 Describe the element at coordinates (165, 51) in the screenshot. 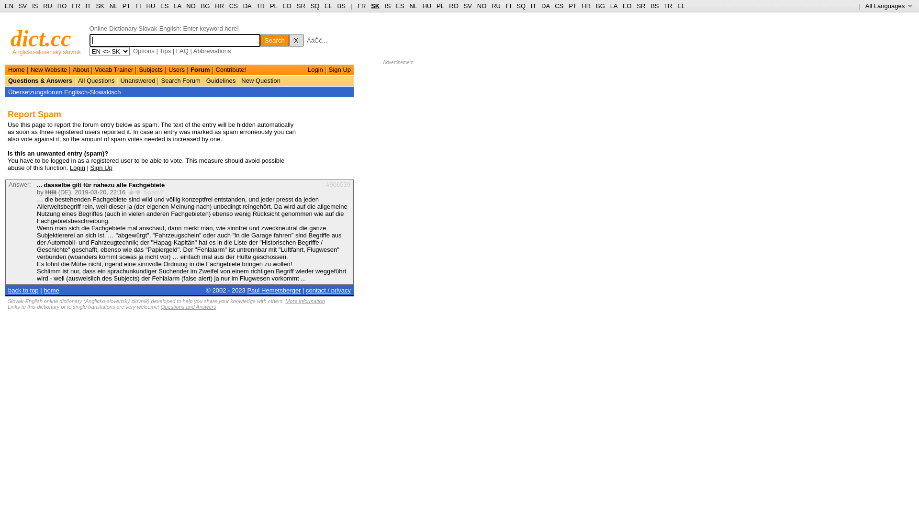

I see `Tips` at that location.